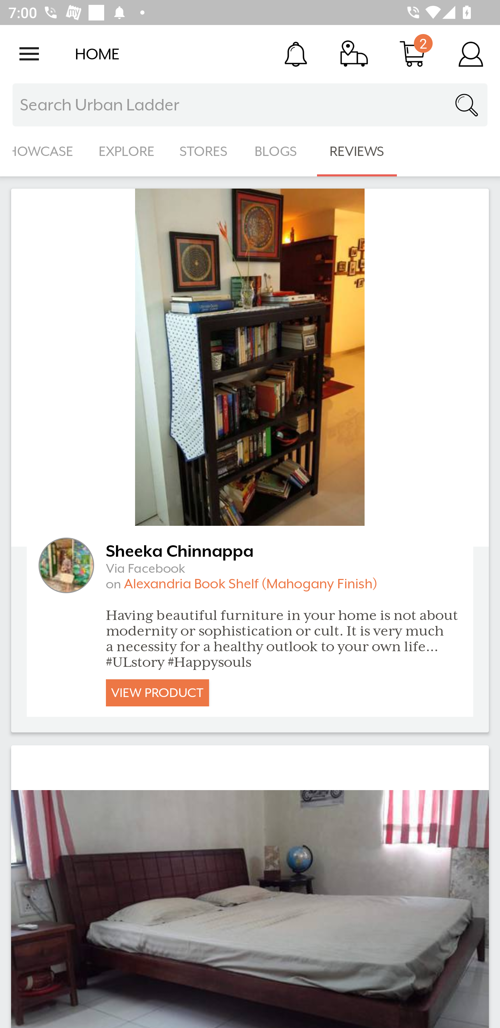 This screenshot has height=1028, width=500. I want to click on Cart, so click(412, 53).